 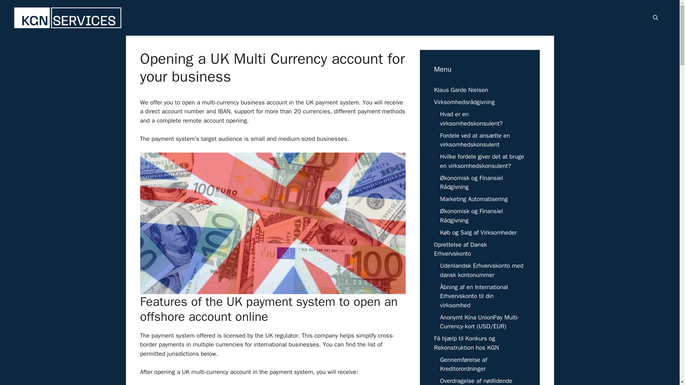 I want to click on Udenlandsk Erhvervskonto med dansk kontonummer, so click(x=482, y=270).